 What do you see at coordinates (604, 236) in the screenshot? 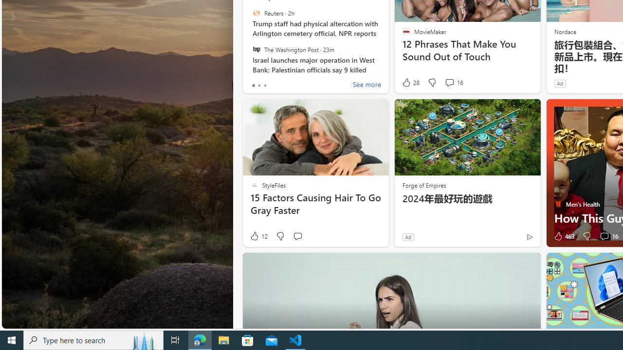
I see `View comments 16 Comment` at bounding box center [604, 236].